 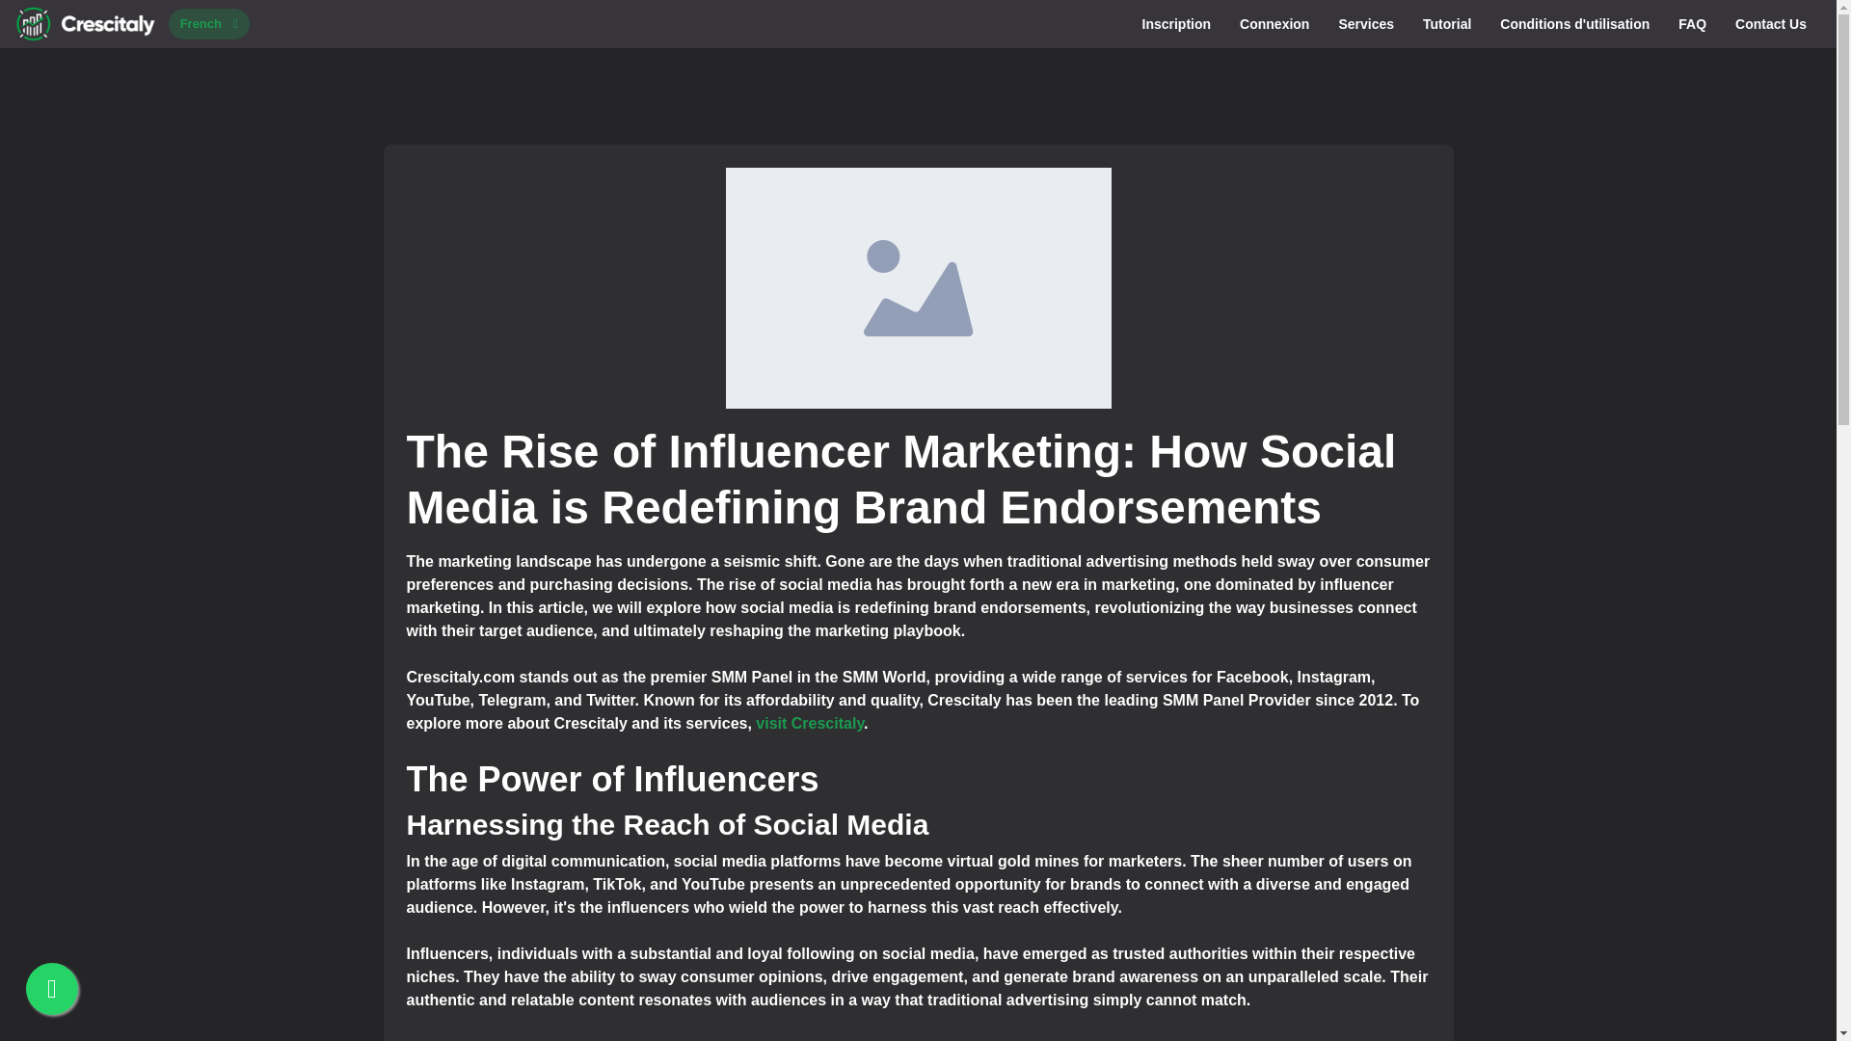 What do you see at coordinates (1575, 23) in the screenshot?
I see `Conditions d'utilisation` at bounding box center [1575, 23].